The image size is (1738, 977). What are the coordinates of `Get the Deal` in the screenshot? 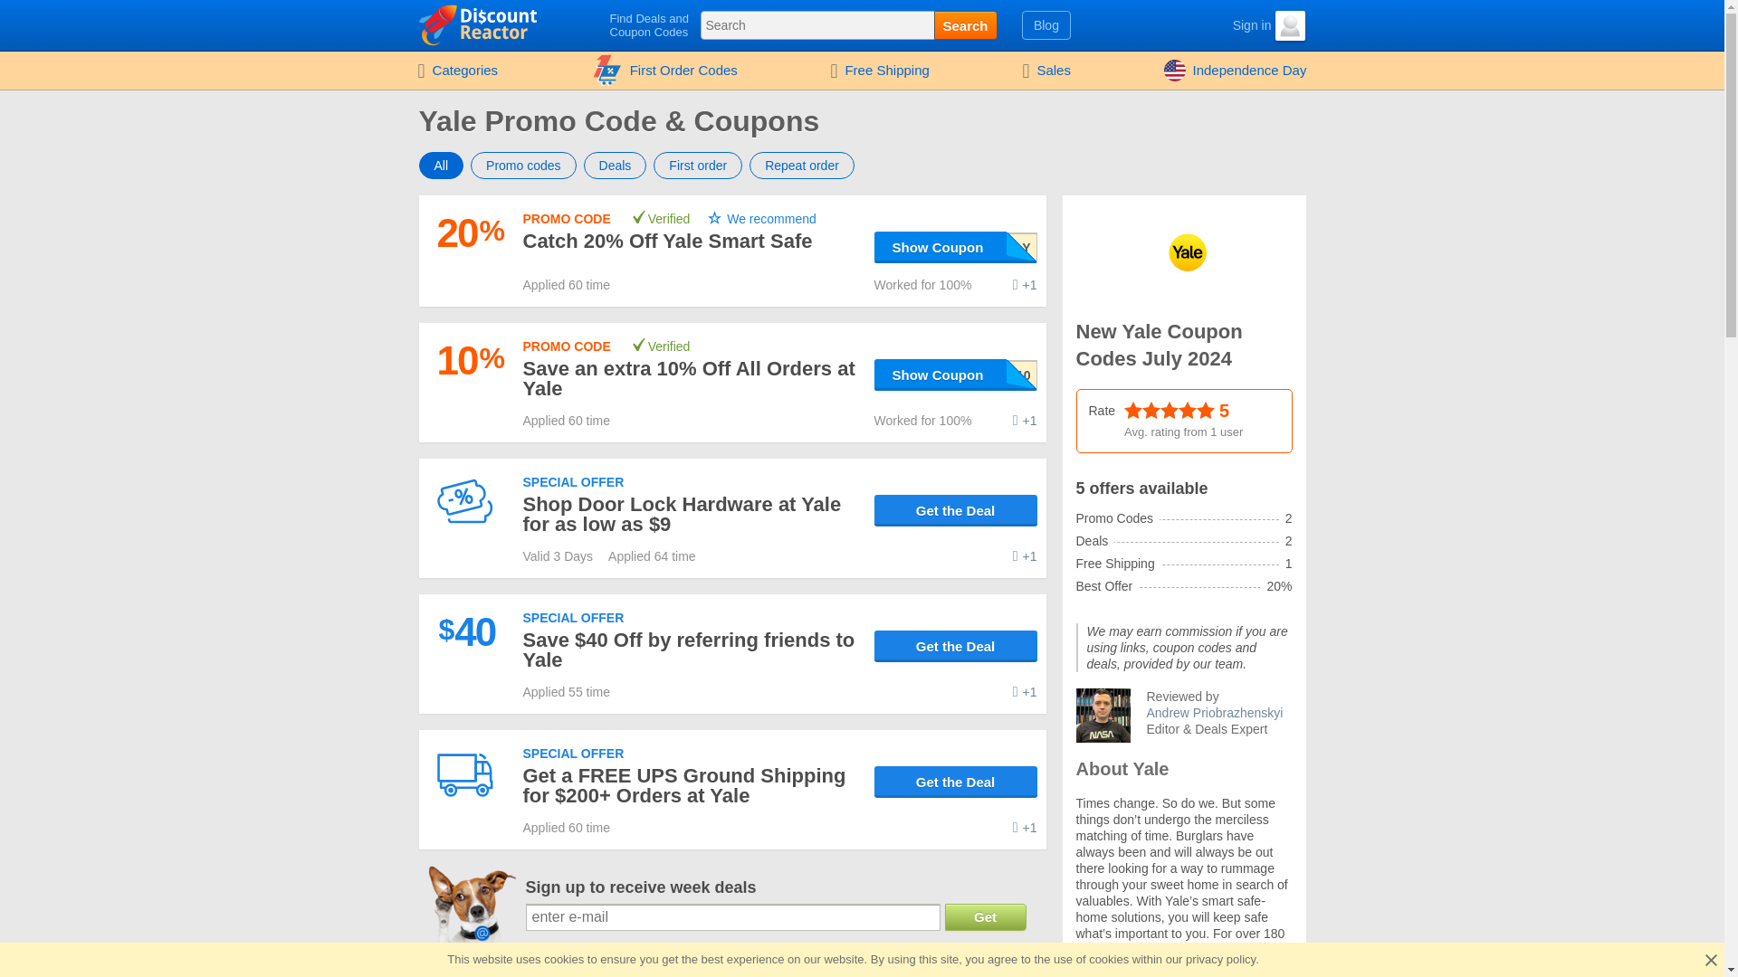 It's located at (956, 510).